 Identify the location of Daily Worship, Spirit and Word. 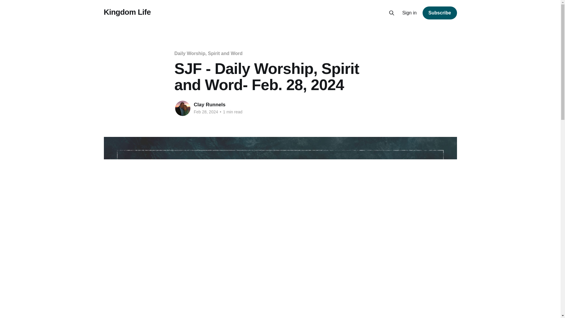
(208, 53).